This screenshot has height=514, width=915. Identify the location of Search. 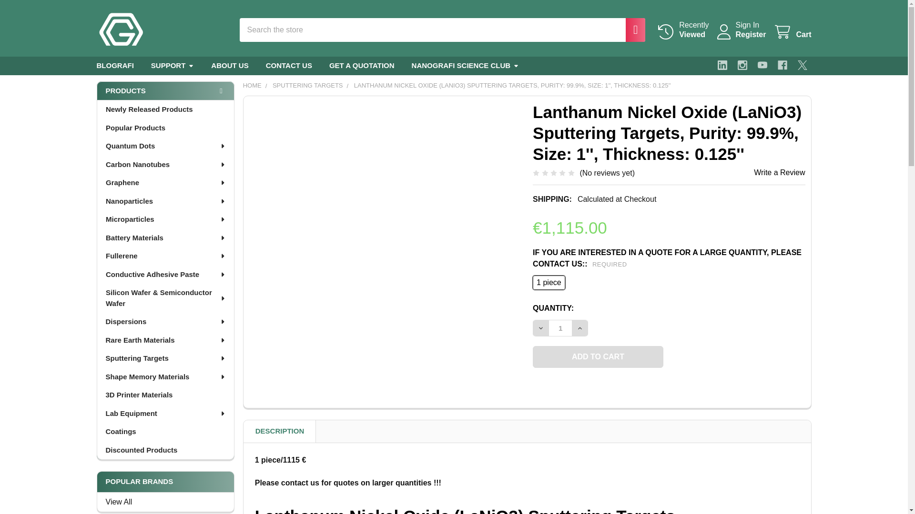
(751, 34).